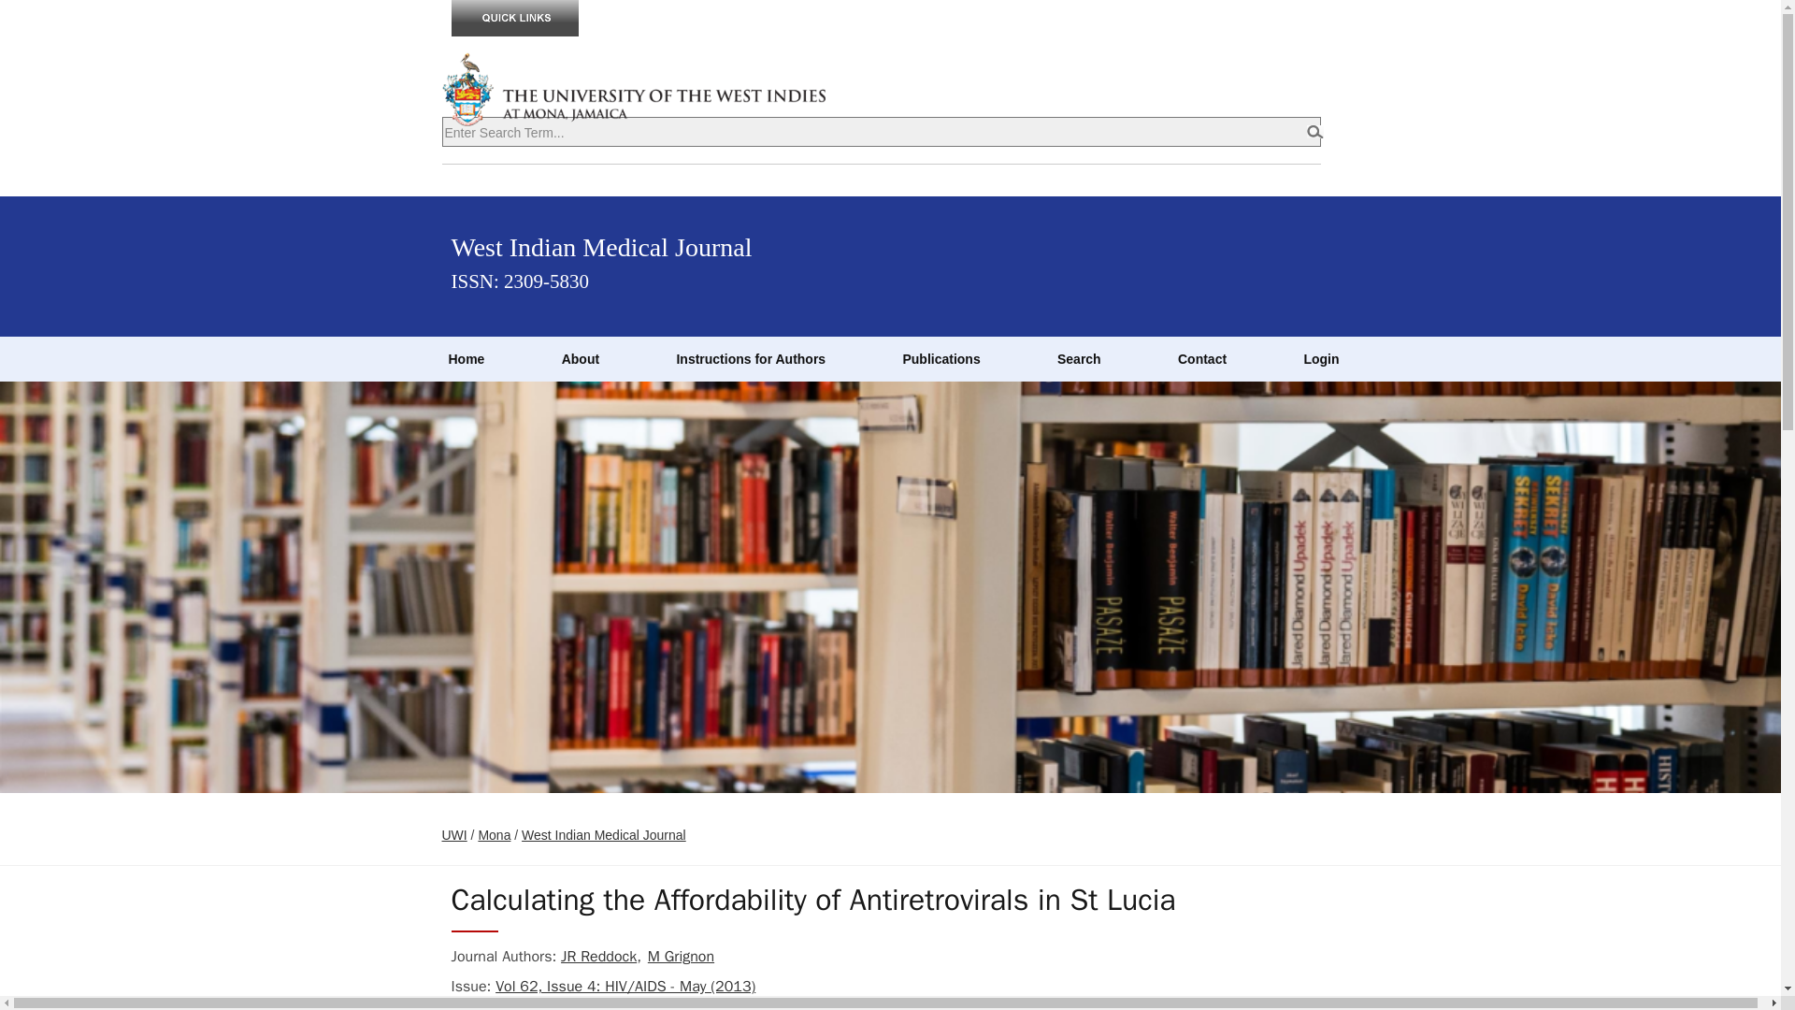  Describe the element at coordinates (580, 359) in the screenshot. I see `About` at that location.